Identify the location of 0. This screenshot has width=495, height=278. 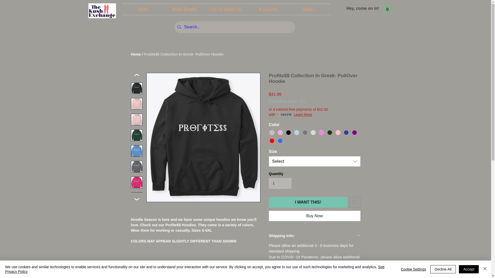
(387, 8).